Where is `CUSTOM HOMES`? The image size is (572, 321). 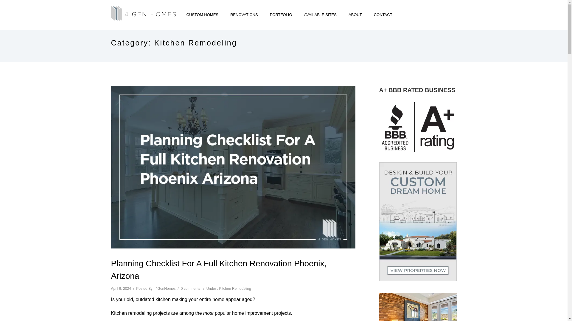
CUSTOM HOMES is located at coordinates (202, 15).